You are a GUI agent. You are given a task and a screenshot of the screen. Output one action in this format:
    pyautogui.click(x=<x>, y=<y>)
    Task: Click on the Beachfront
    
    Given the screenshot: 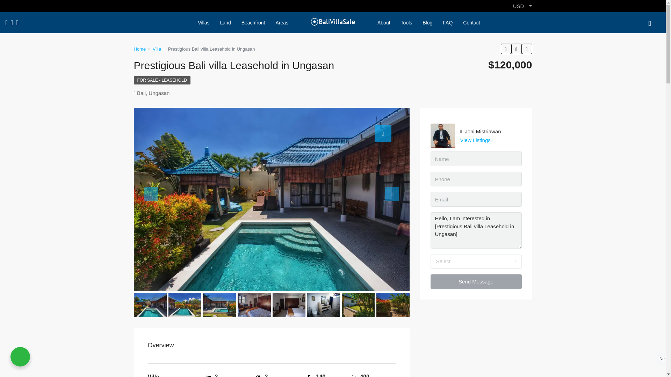 What is the action you would take?
    pyautogui.click(x=253, y=22)
    